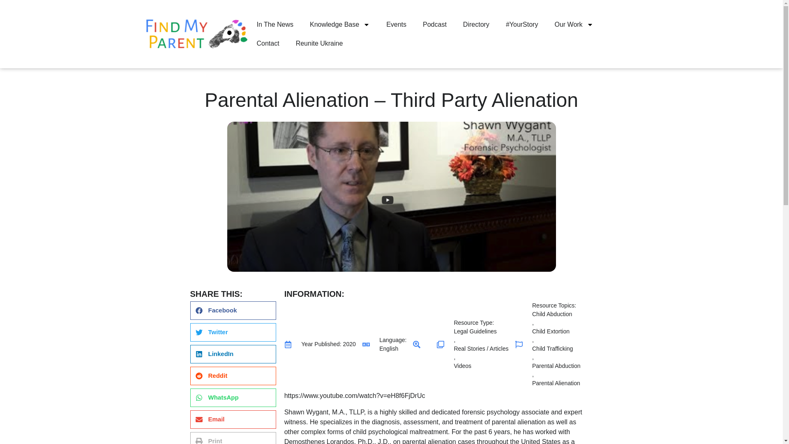 The height and width of the screenshot is (444, 789). I want to click on Videos, so click(481, 366).